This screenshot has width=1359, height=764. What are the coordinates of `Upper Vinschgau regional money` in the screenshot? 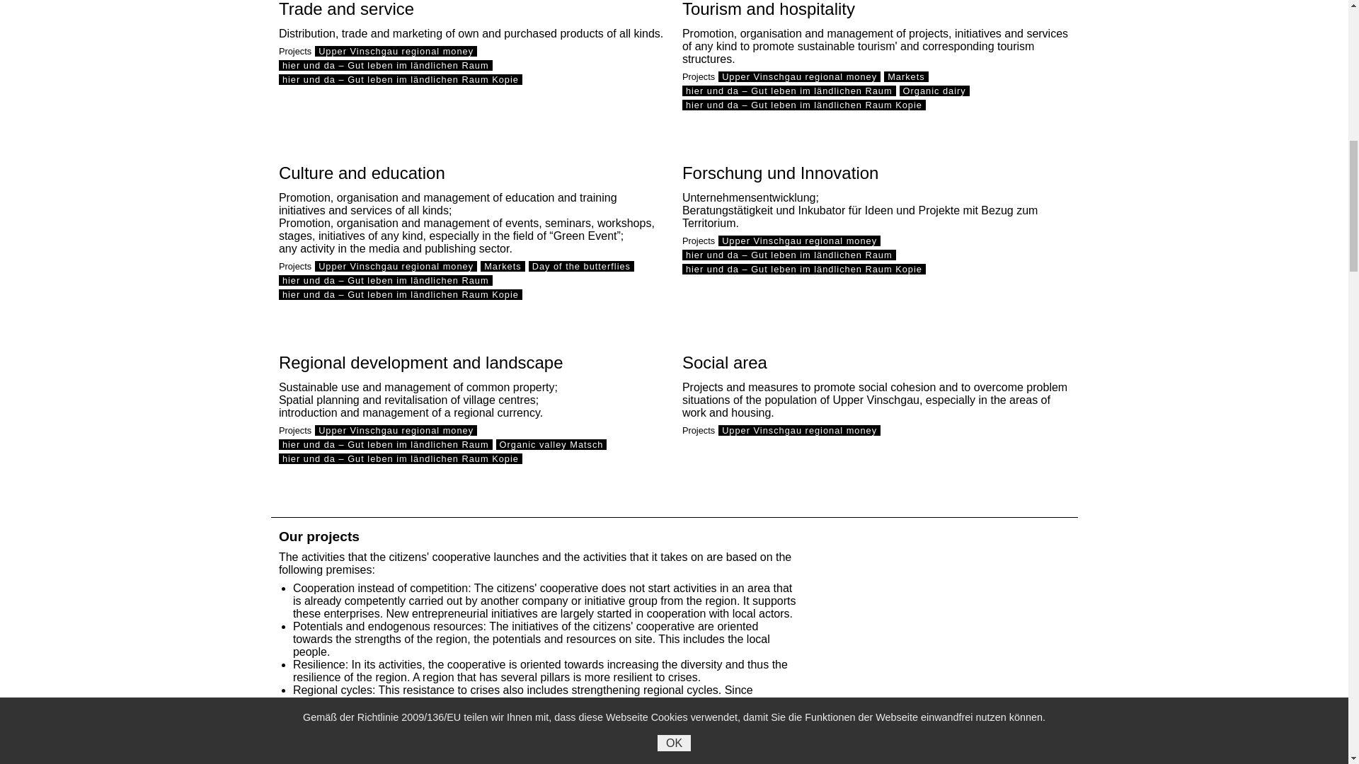 It's located at (800, 76).